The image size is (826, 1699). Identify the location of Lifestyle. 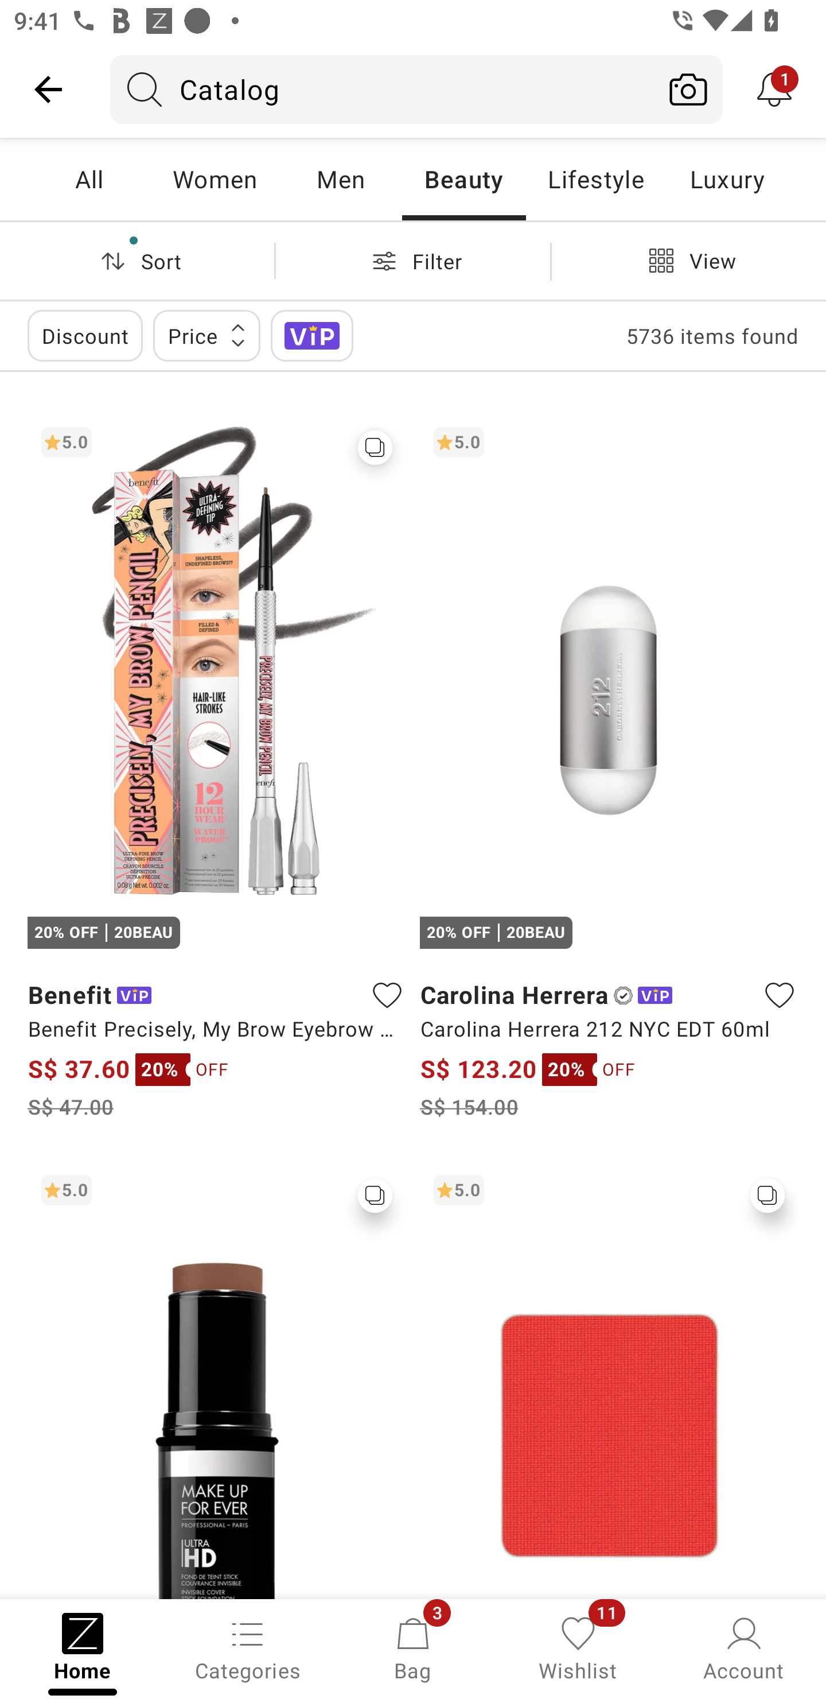
(595, 179).